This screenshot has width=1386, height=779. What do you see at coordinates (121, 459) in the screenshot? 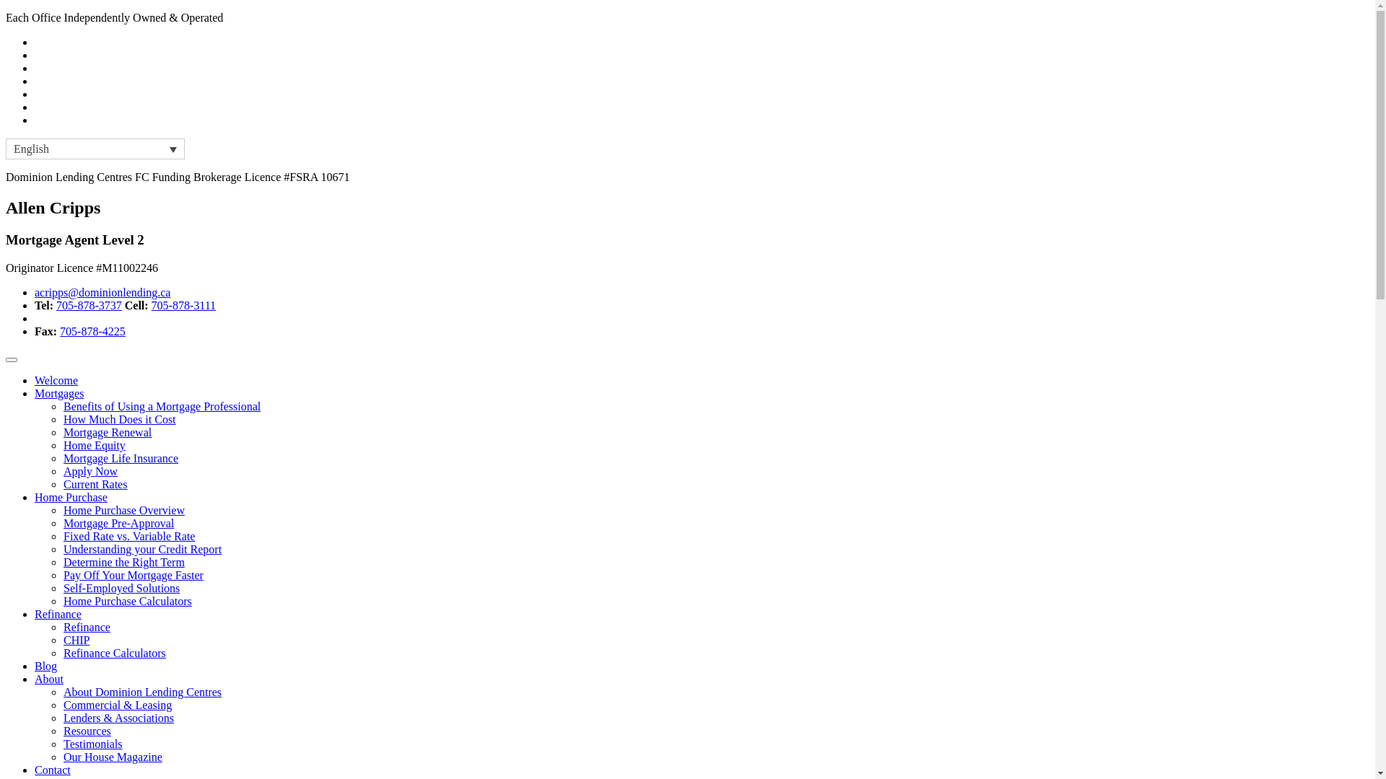
I see `Mortgage Life Insurance` at bounding box center [121, 459].